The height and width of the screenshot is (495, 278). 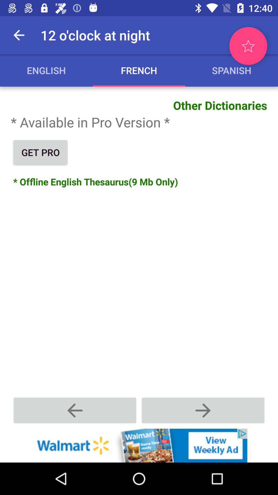 I want to click on go back, so click(x=75, y=410).